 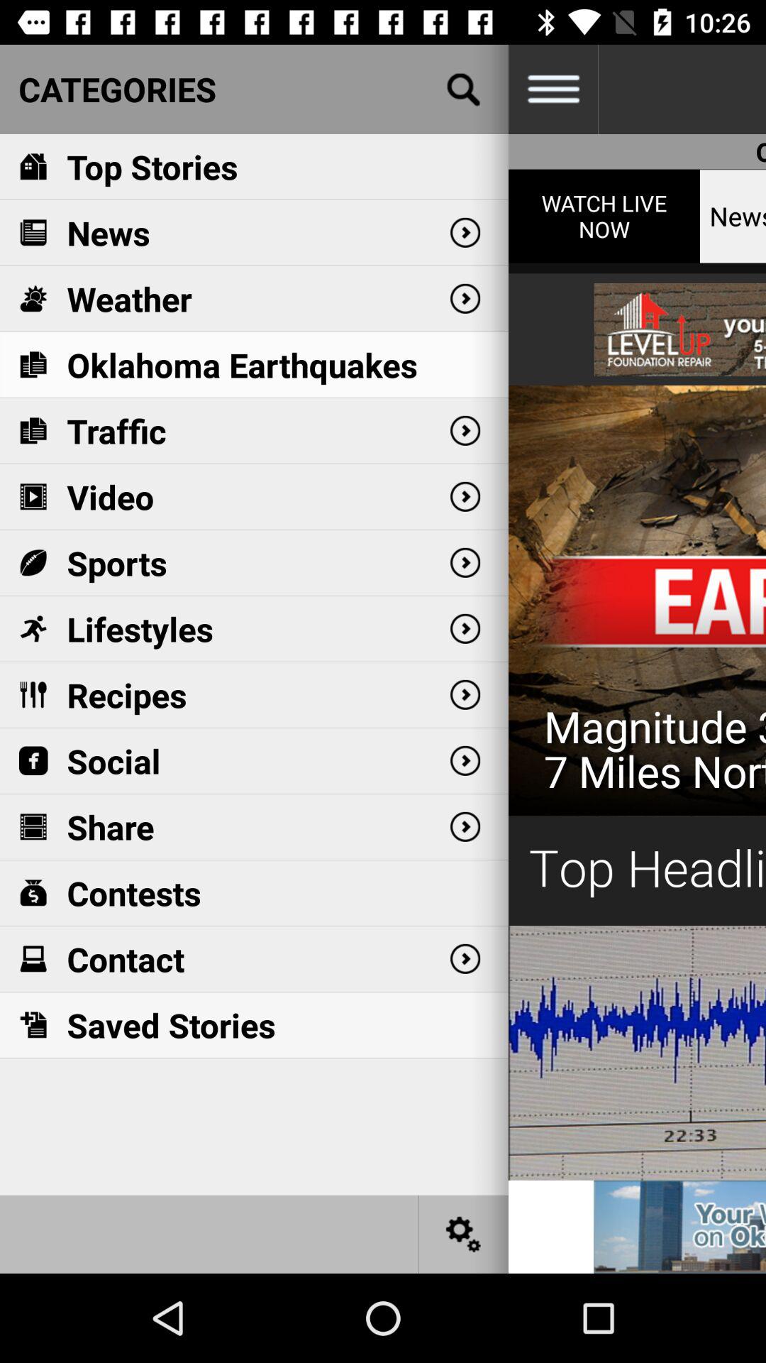 I want to click on color print, so click(x=637, y=674).